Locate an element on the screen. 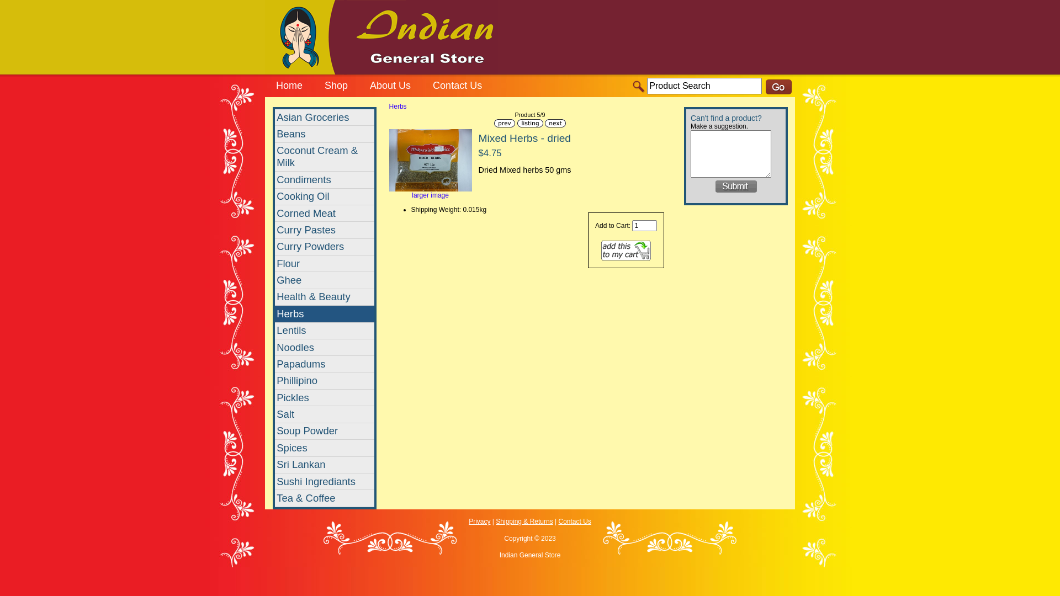 The image size is (1060, 596). Asian Groceries is located at coordinates (325, 118).